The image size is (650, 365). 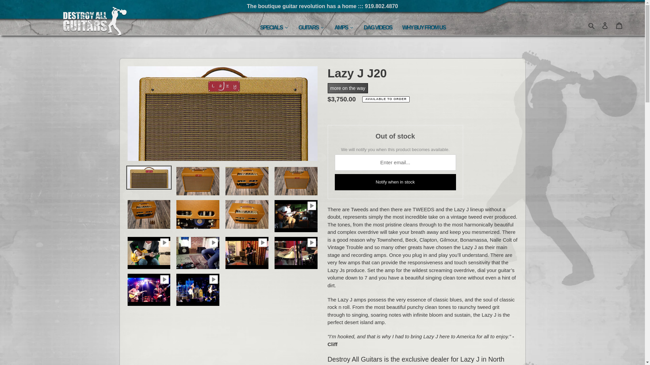 I want to click on WHY BUY FROM US, so click(x=424, y=27).